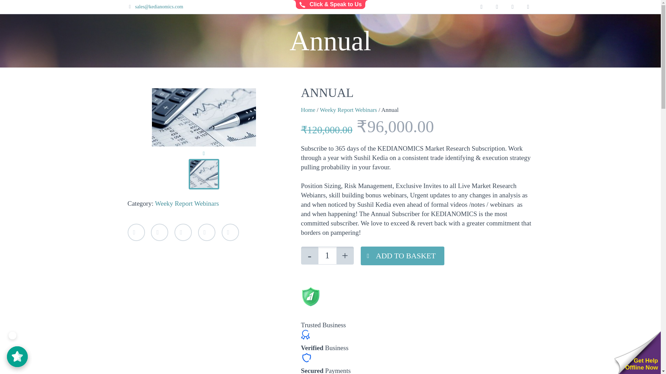  What do you see at coordinates (403, 256) in the screenshot?
I see `ADD TO BASKET` at bounding box center [403, 256].